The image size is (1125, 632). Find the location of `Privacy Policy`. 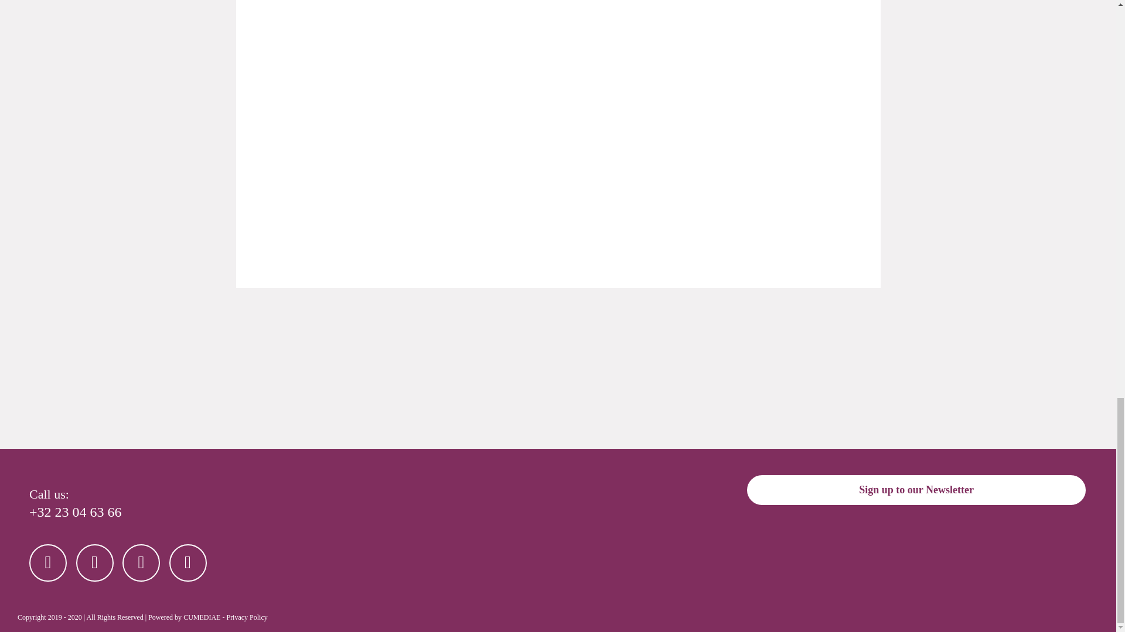

Privacy Policy is located at coordinates (246, 617).